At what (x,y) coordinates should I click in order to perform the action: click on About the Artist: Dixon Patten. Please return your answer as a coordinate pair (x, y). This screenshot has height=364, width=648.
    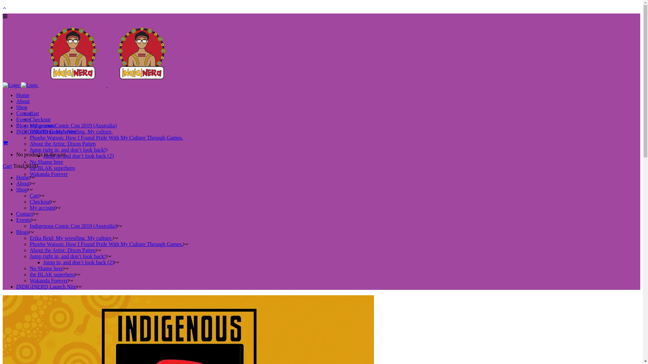
    Looking at the image, I should click on (63, 250).